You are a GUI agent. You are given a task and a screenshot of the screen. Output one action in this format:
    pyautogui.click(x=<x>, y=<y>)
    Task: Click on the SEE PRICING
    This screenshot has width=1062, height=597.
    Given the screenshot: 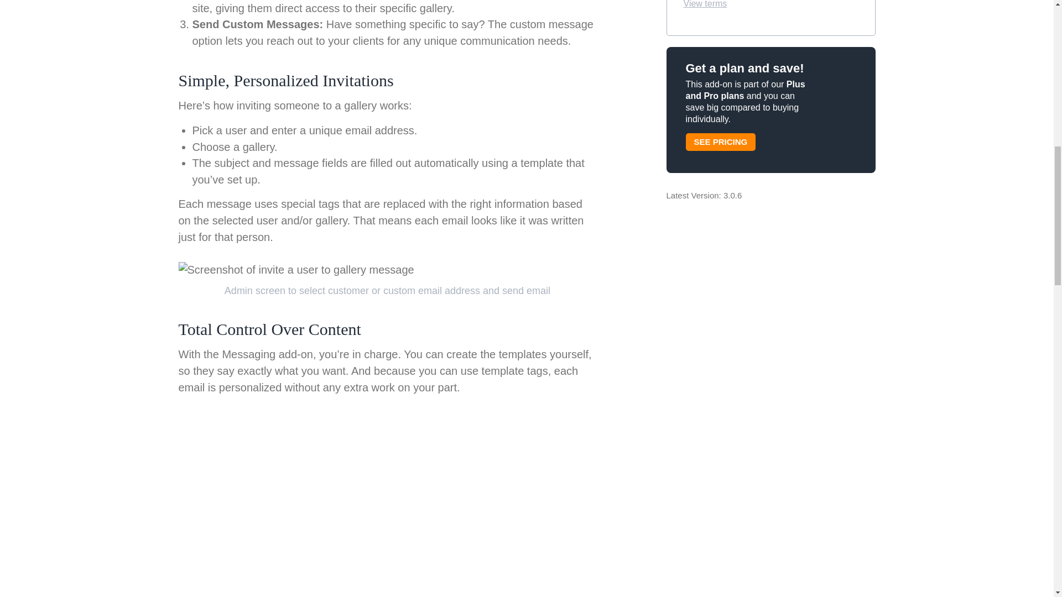 What is the action you would take?
    pyautogui.click(x=721, y=142)
    